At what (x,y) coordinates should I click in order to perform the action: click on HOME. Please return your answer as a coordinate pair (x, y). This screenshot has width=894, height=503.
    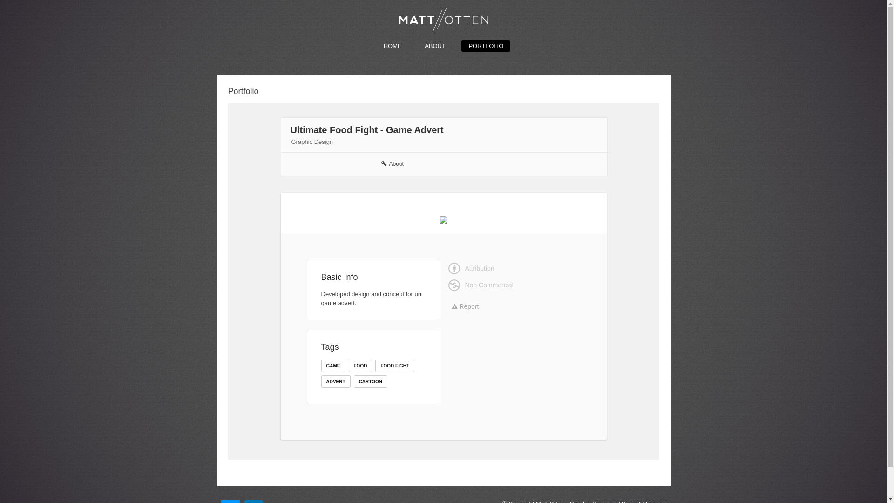
    Looking at the image, I should click on (393, 46).